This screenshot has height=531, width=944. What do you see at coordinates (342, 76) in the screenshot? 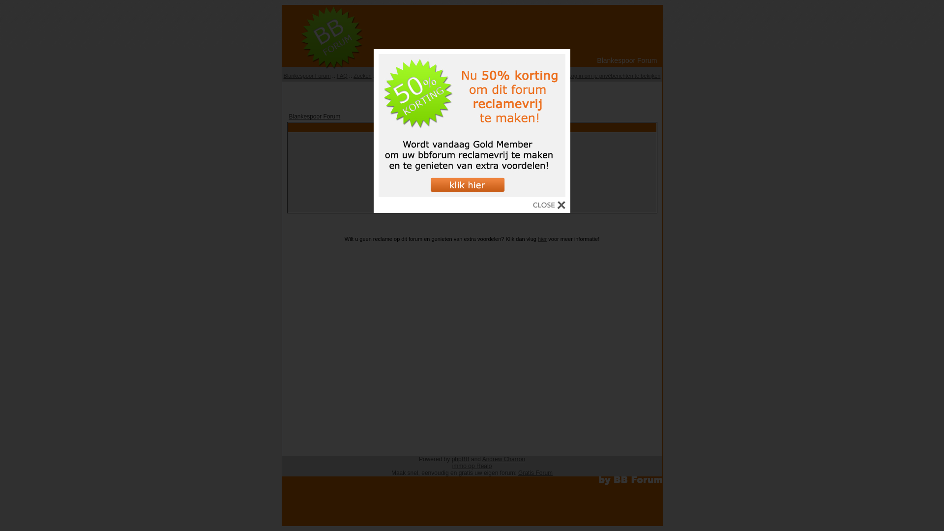
I see `FAQ` at bounding box center [342, 76].